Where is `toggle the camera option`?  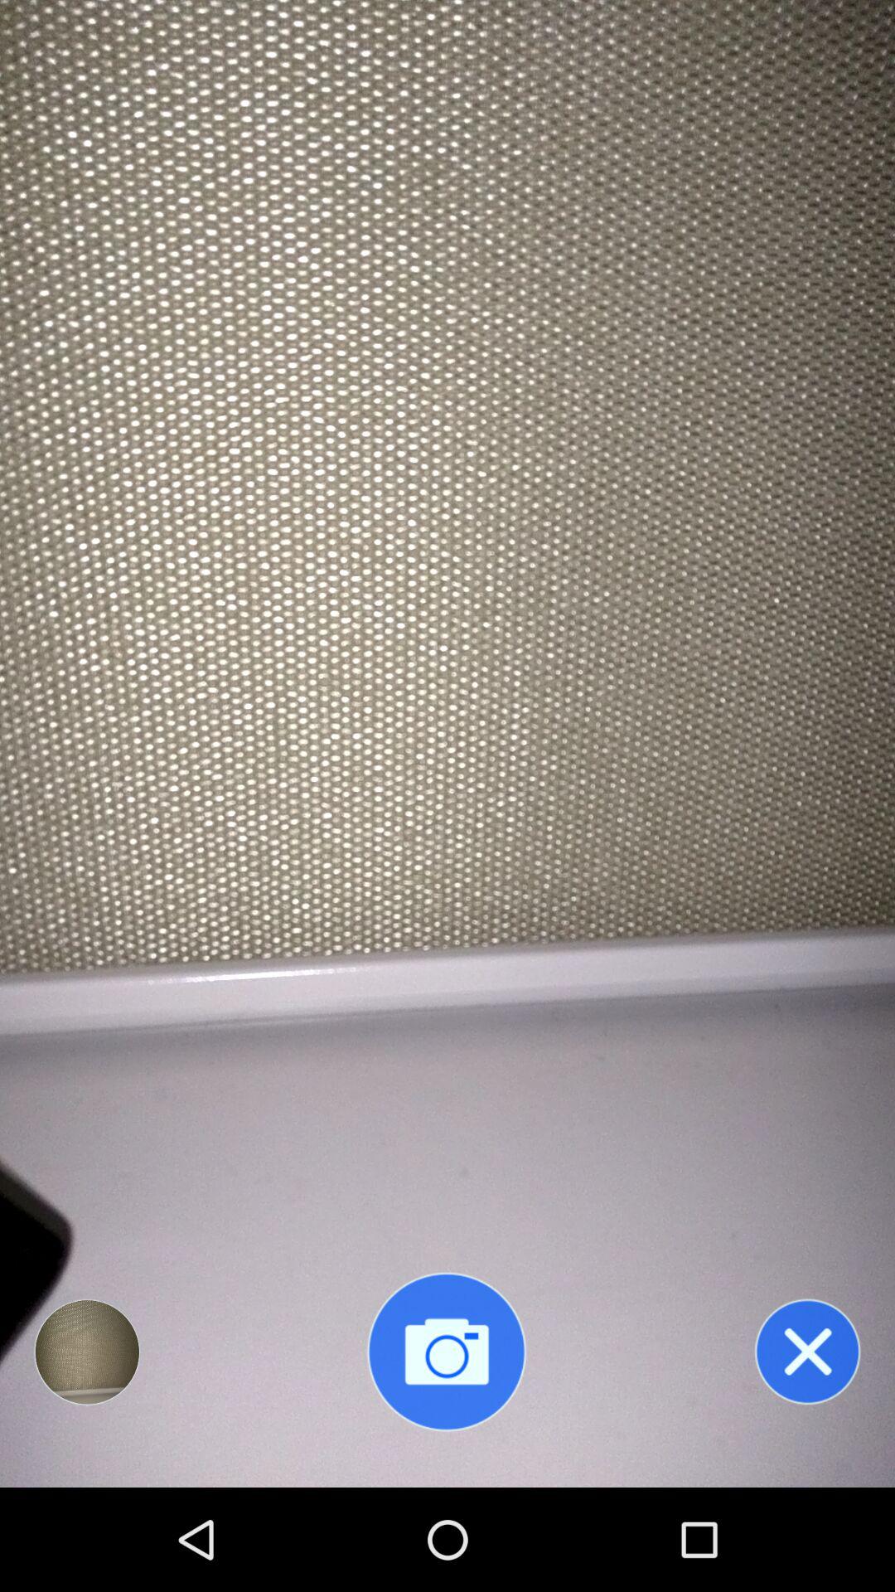
toggle the camera option is located at coordinates (447, 1352).